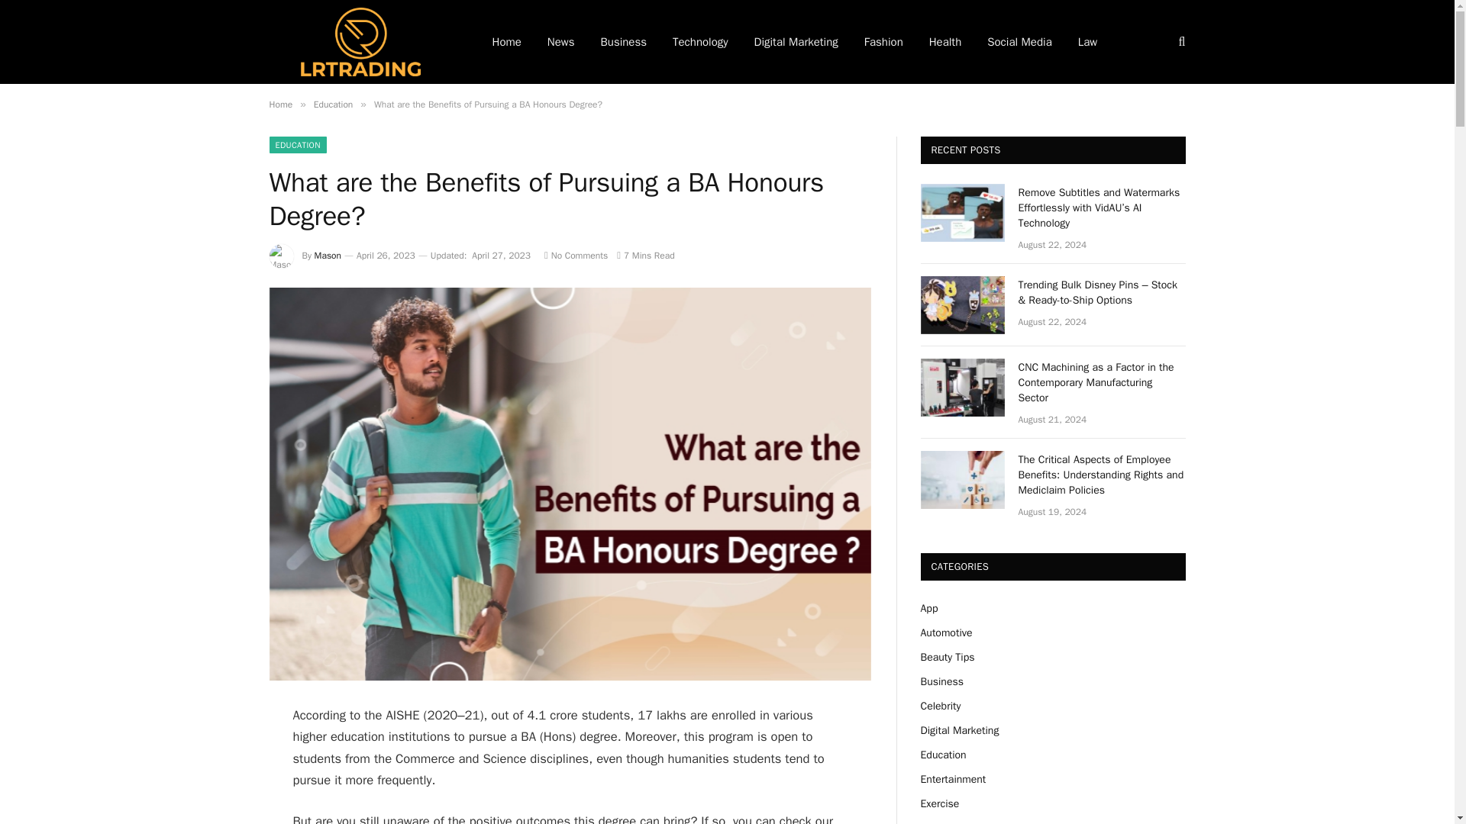 The image size is (1466, 824). Describe the element at coordinates (333, 104) in the screenshot. I see `Education` at that location.